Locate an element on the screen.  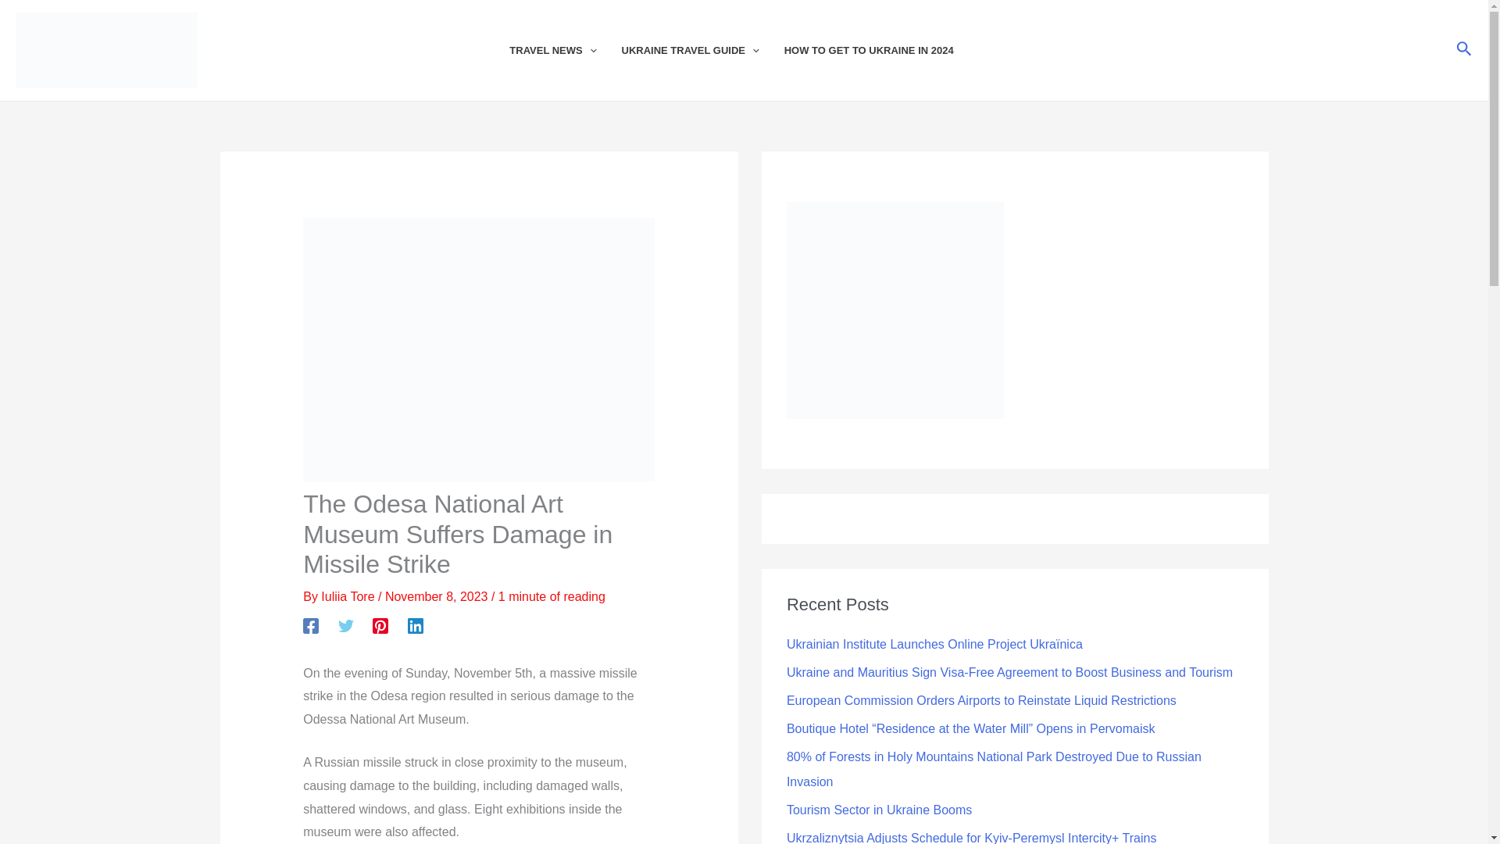
HOW TO GET TO UKRAINE IN 2024 is located at coordinates (881, 50).